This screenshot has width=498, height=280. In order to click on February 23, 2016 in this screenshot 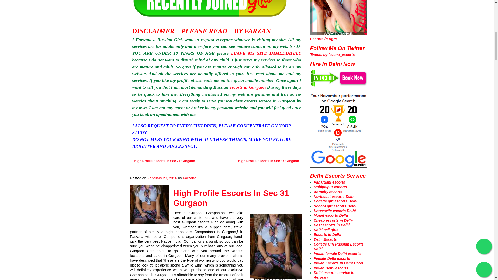, I will do `click(162, 178)`.